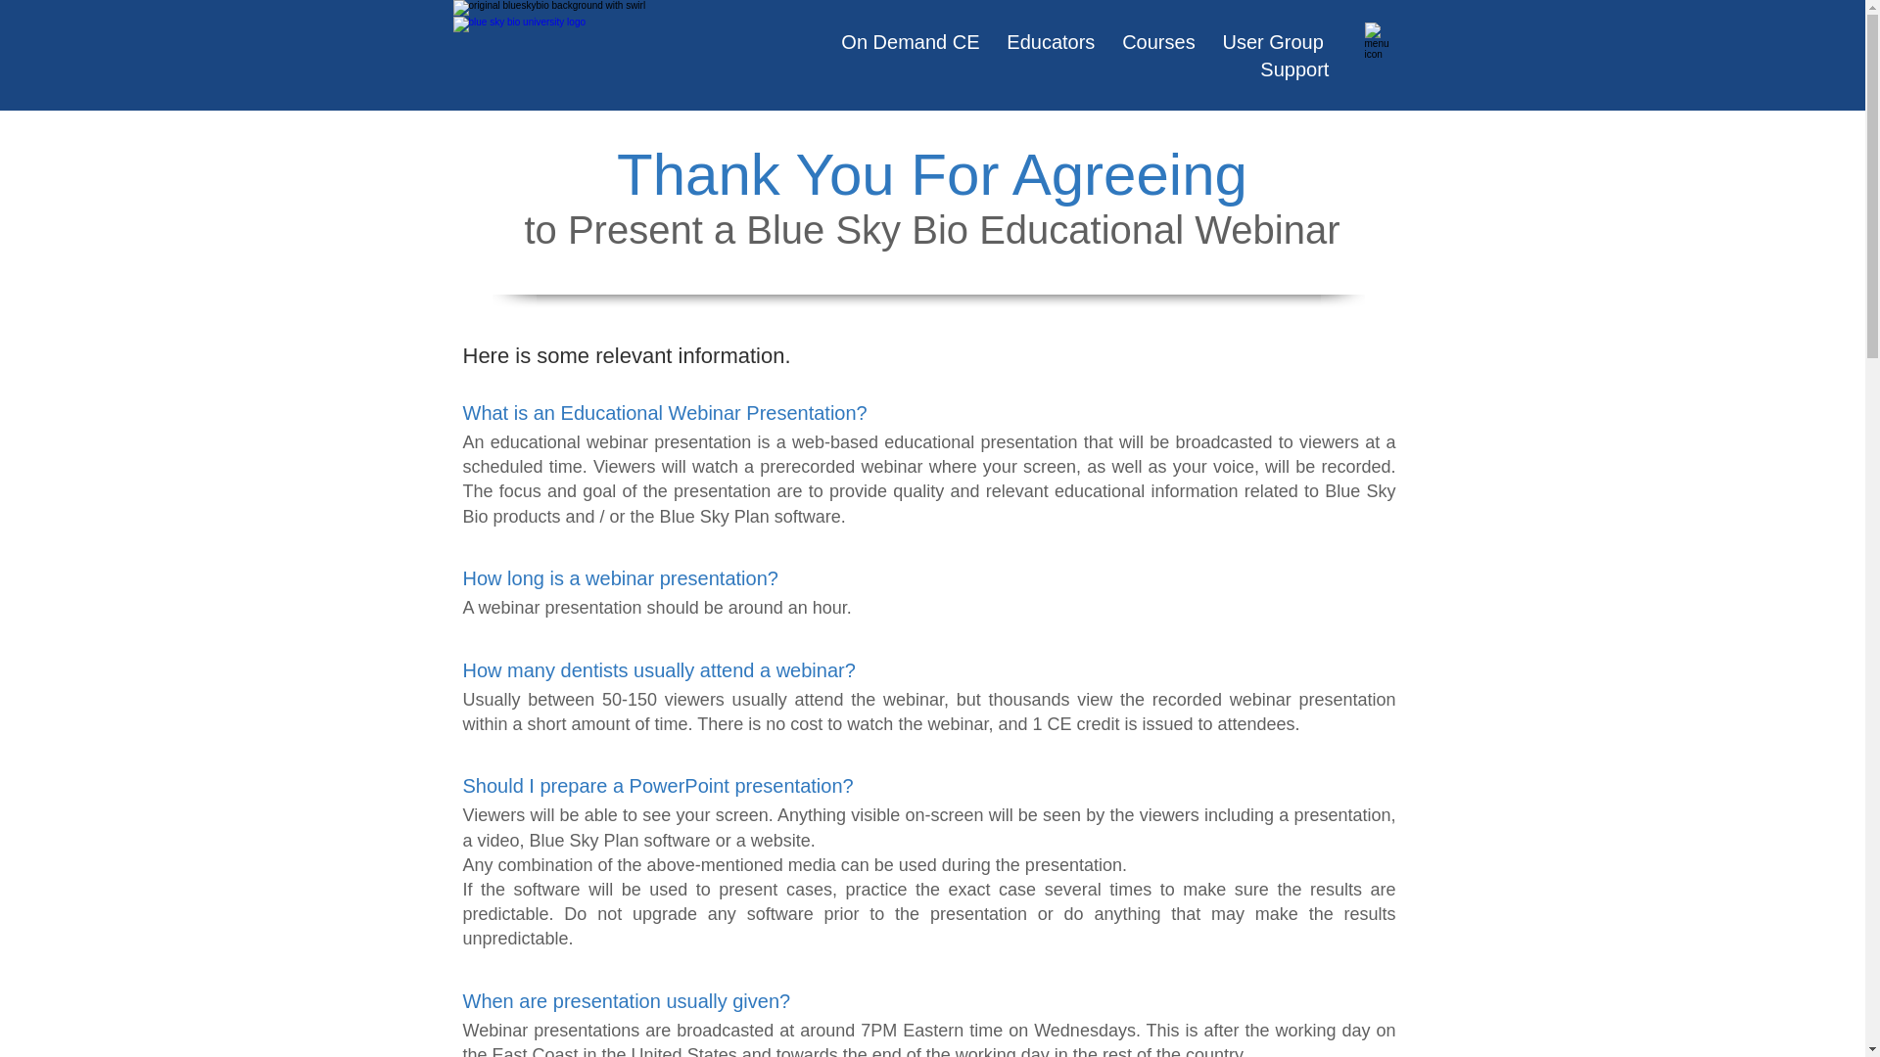 This screenshot has width=1880, height=1057. What do you see at coordinates (1050, 42) in the screenshot?
I see `Educators` at bounding box center [1050, 42].